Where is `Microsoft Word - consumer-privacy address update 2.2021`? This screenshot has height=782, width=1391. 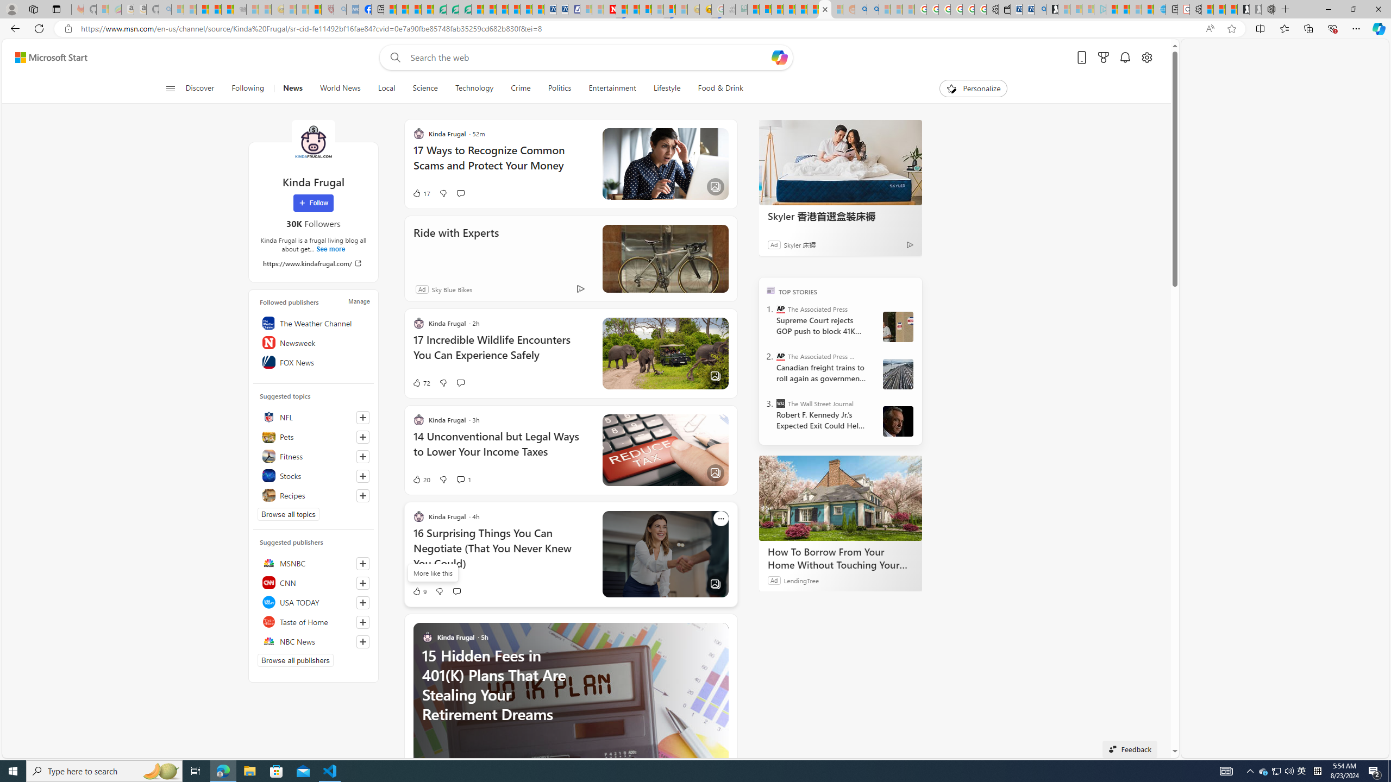 Microsoft Word - consumer-privacy address update 2.2021 is located at coordinates (465, 9).